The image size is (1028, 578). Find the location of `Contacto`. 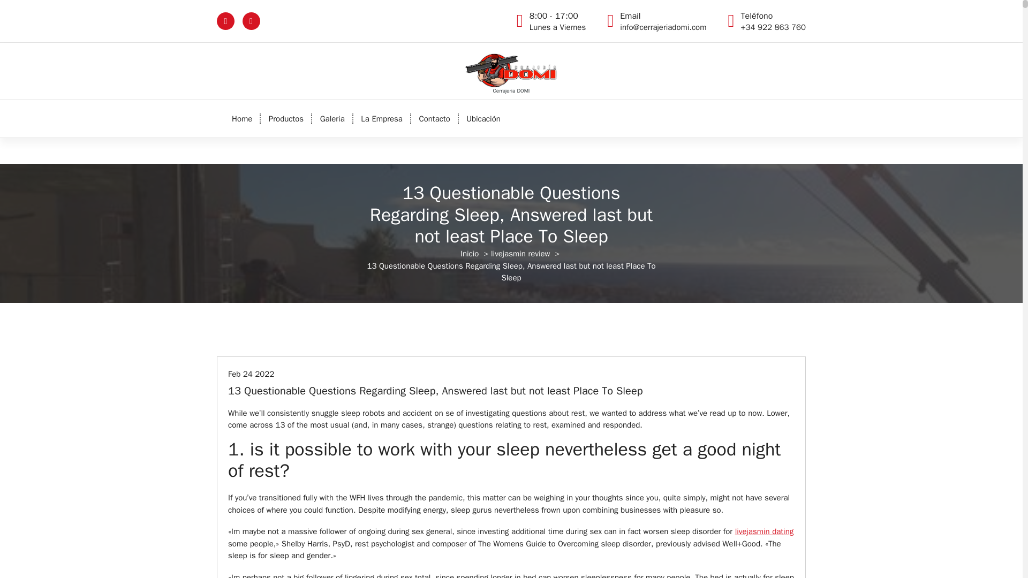

Contacto is located at coordinates (764, 531).